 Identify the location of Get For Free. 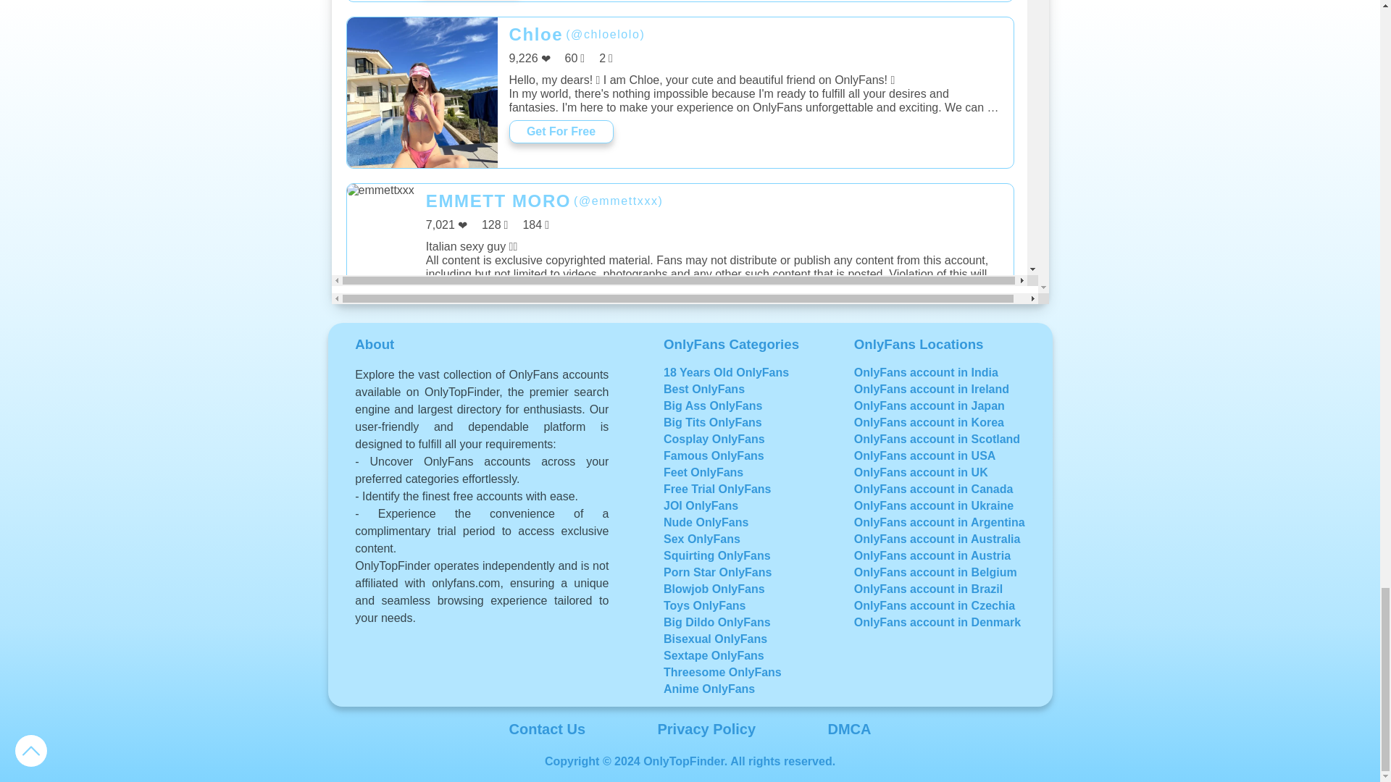
(561, 763).